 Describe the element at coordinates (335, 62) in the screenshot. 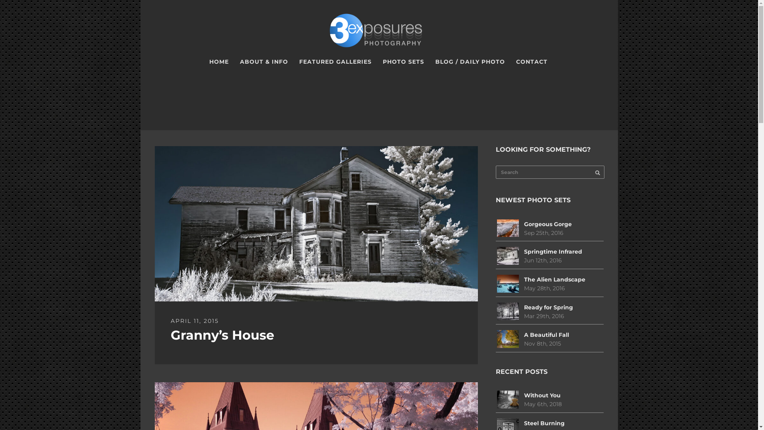

I see `FEATURED GALLERIES` at that location.